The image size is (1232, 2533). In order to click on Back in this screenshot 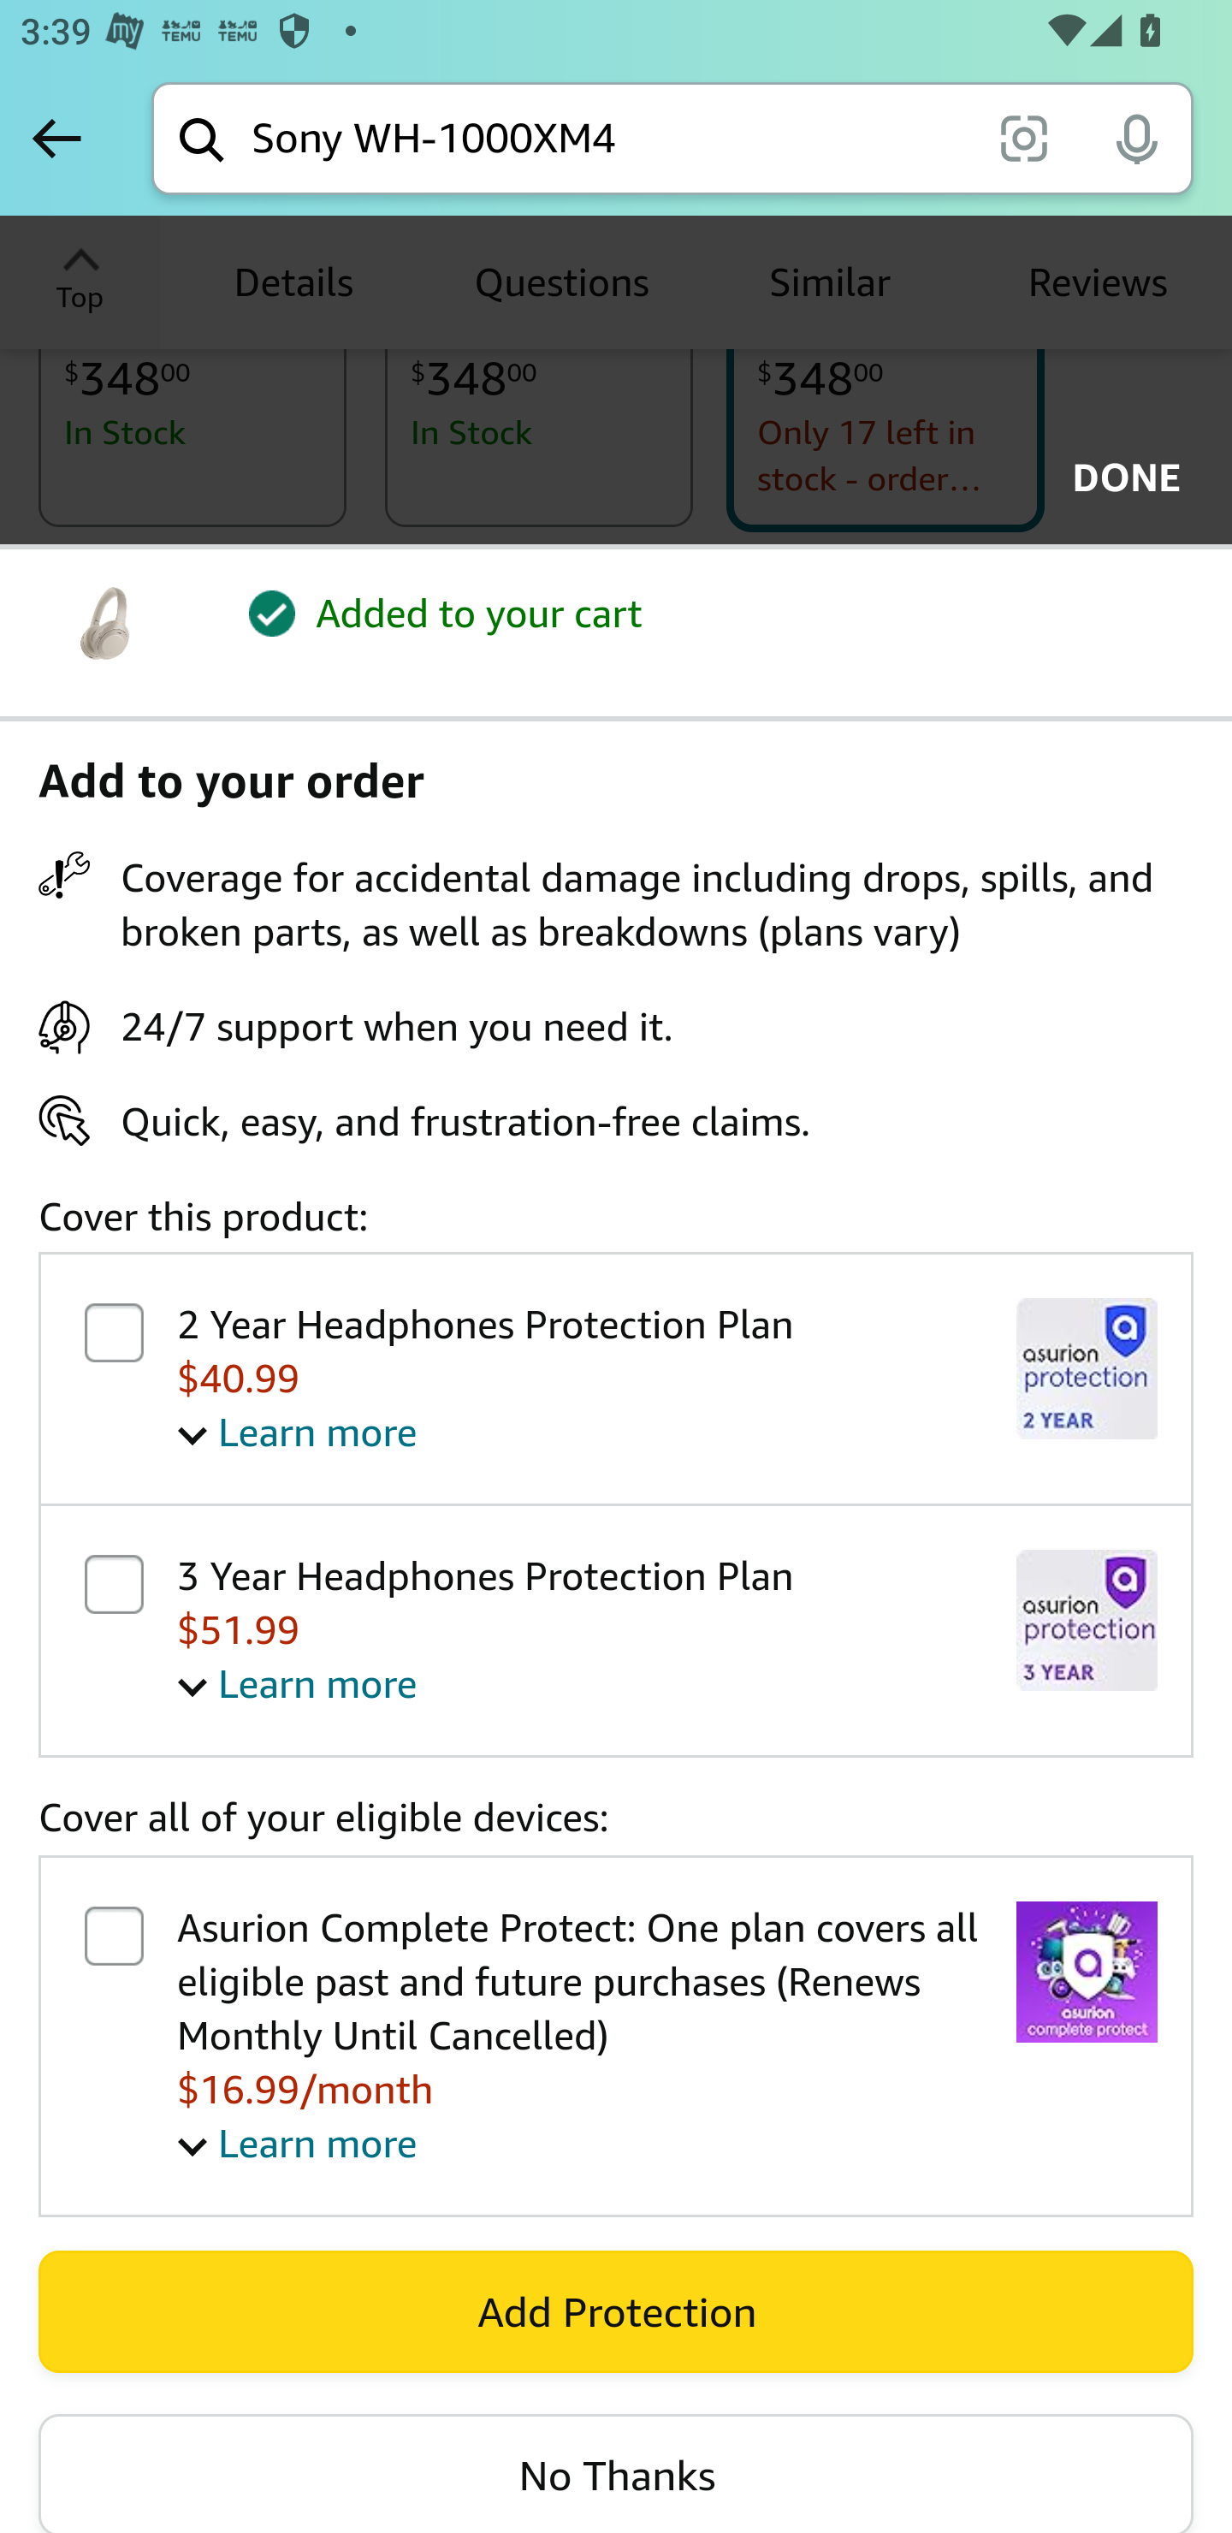, I will do `click(56, 138)`.